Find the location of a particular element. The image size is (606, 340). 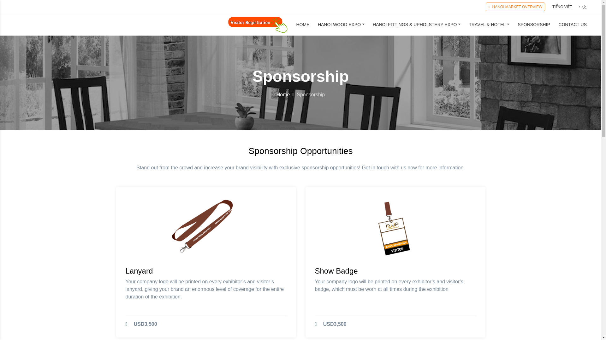

HOME is located at coordinates (302, 28).